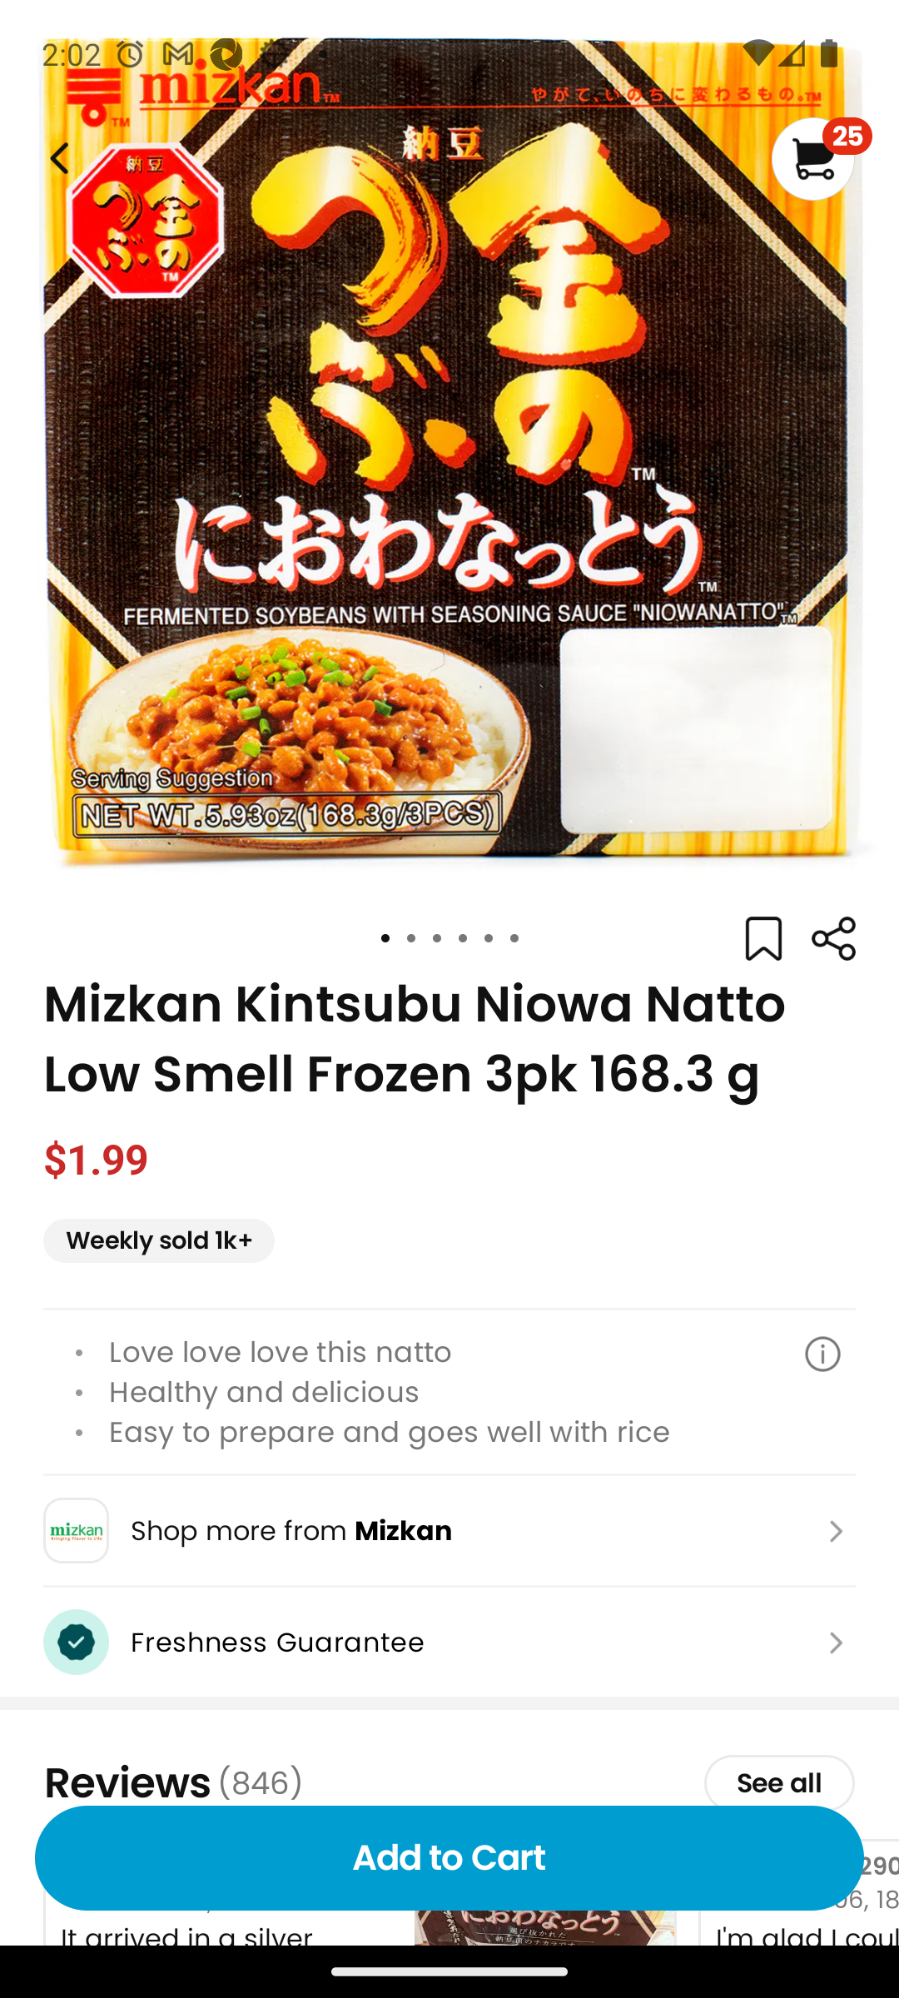 The height and width of the screenshot is (1998, 899). Describe the element at coordinates (449, 1530) in the screenshot. I see `Shop more from Mizkan Weee!` at that location.